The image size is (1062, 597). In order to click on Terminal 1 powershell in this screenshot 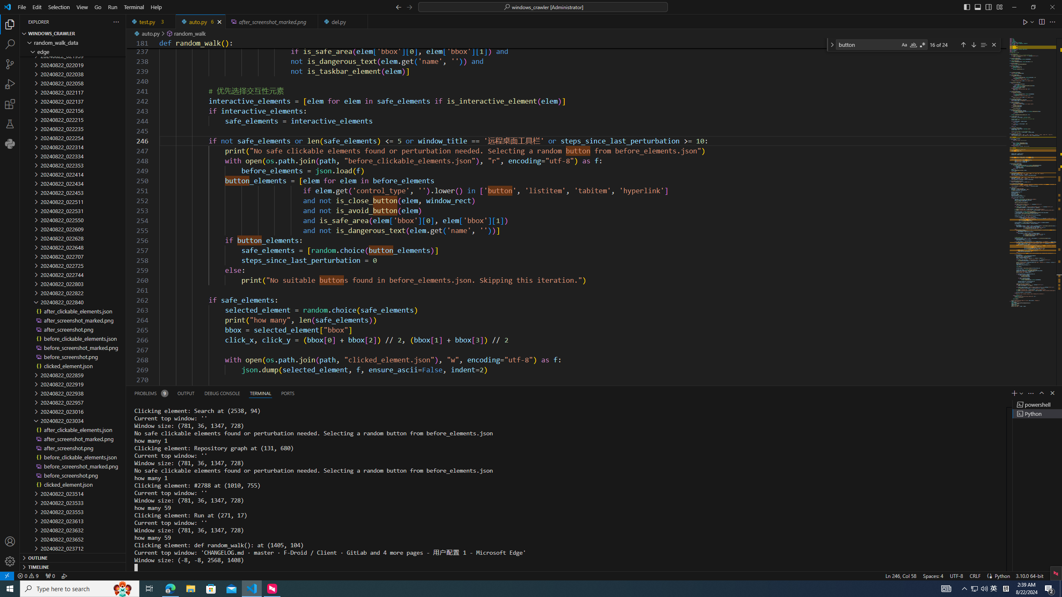, I will do `click(1038, 404)`.